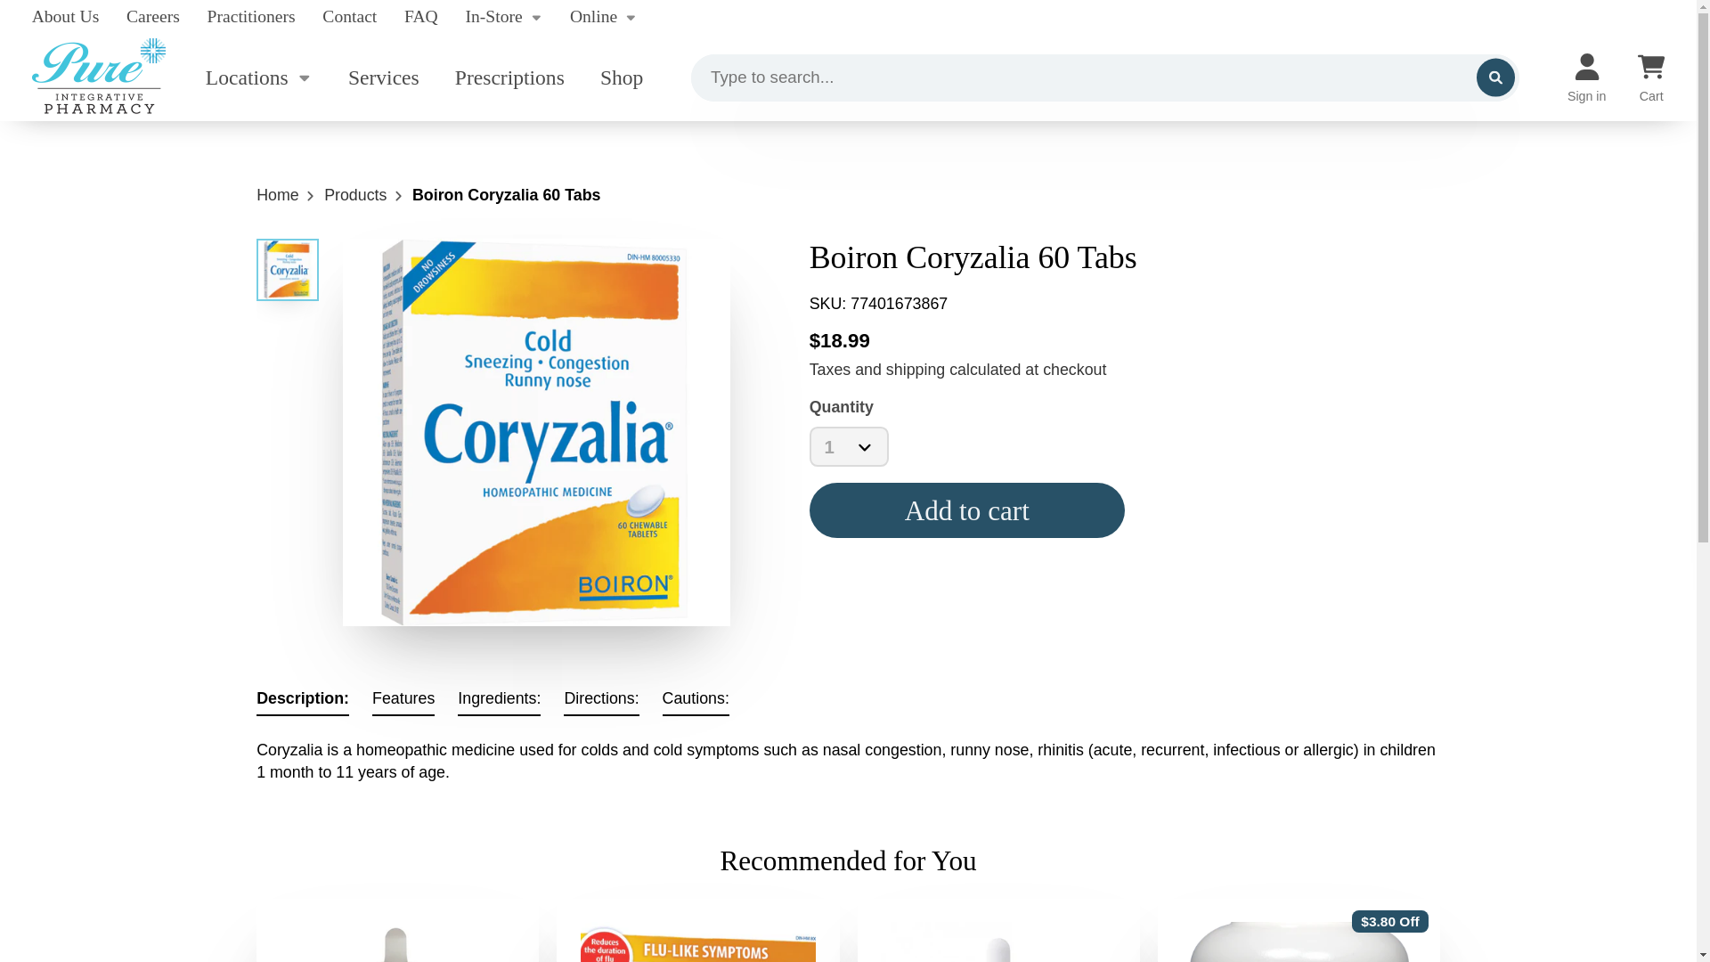 The image size is (1710, 962). Describe the element at coordinates (420, 16) in the screenshot. I see `FAQ` at that location.